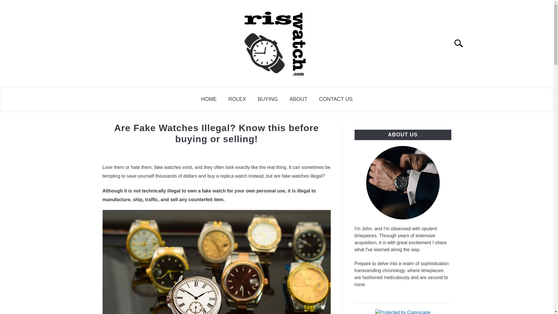  What do you see at coordinates (298, 99) in the screenshot?
I see `ABOUT` at bounding box center [298, 99].